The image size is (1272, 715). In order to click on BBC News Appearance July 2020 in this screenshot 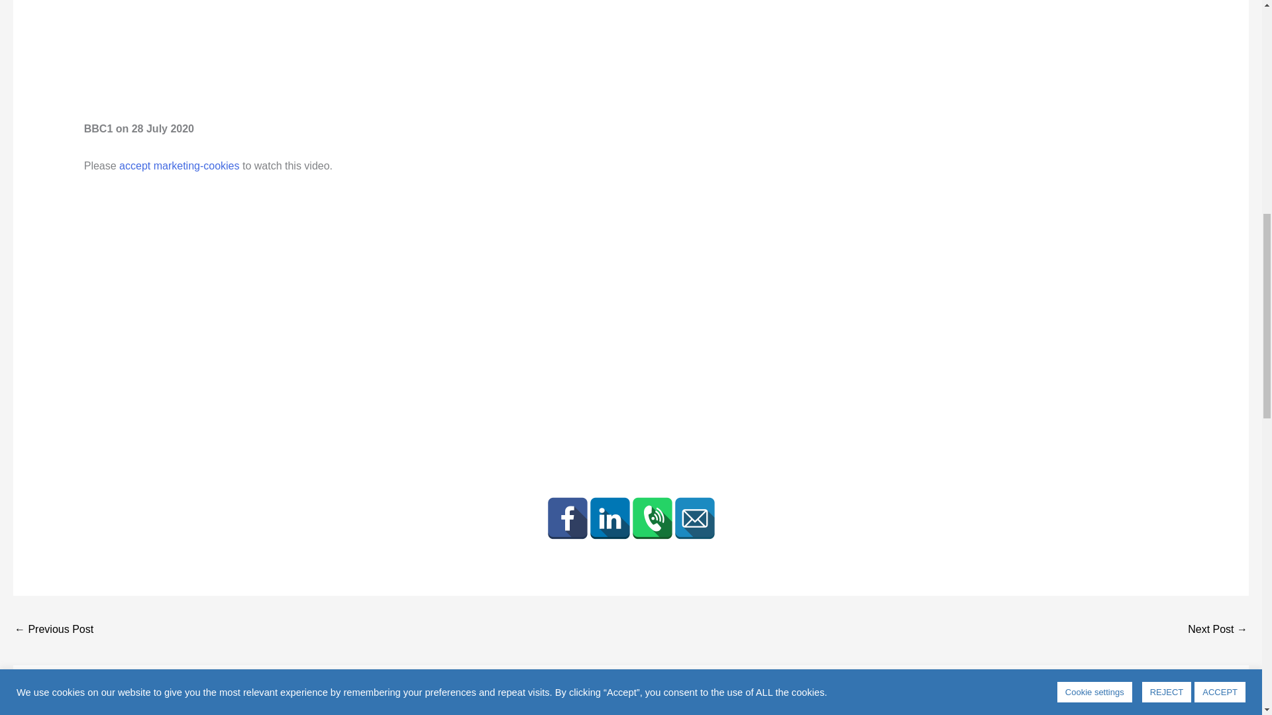, I will do `click(53, 630)`.